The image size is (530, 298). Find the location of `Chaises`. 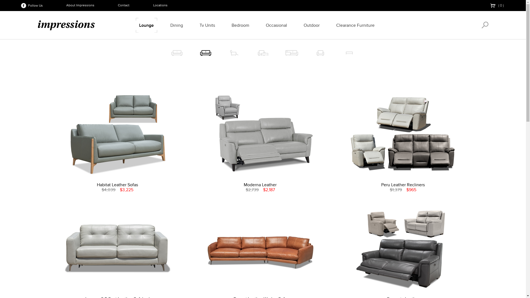

Chaises is located at coordinates (255, 53).